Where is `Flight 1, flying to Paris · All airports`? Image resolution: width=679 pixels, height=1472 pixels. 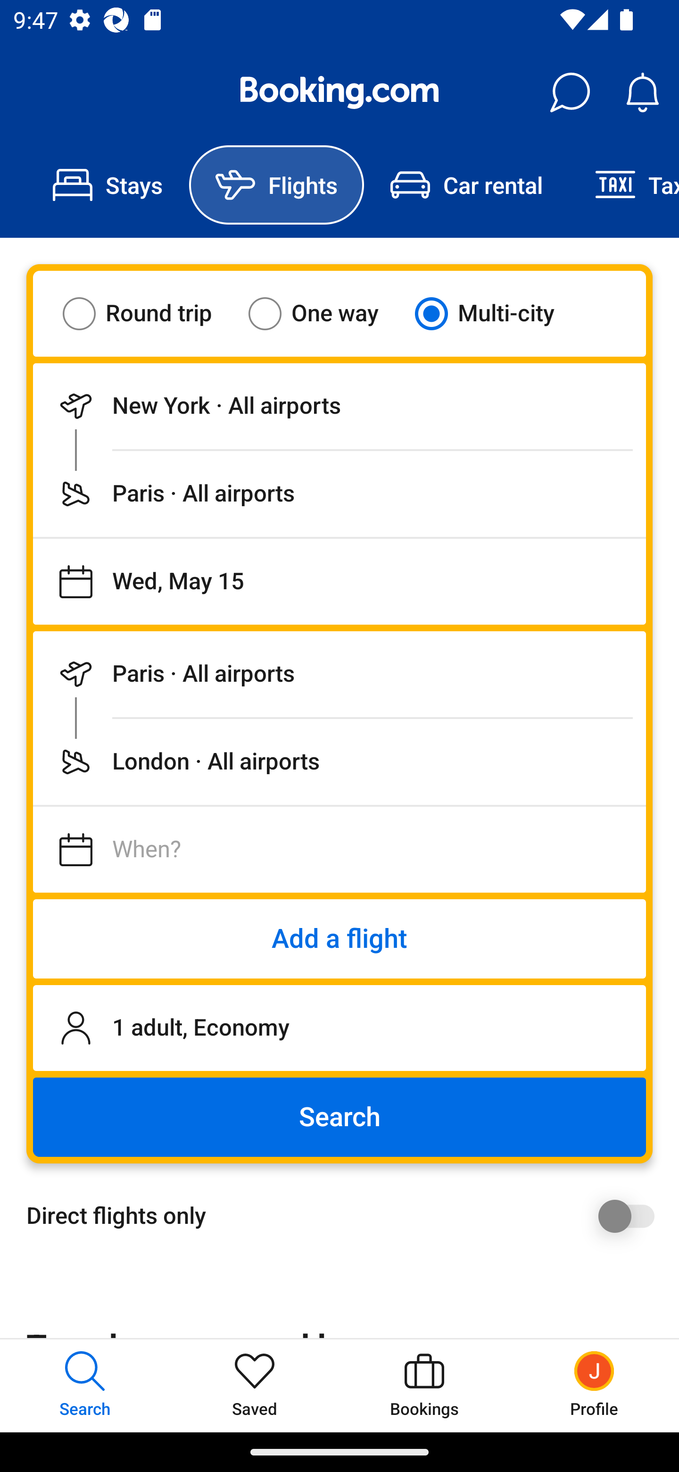
Flight 1, flying to Paris · All airports is located at coordinates (339, 493).